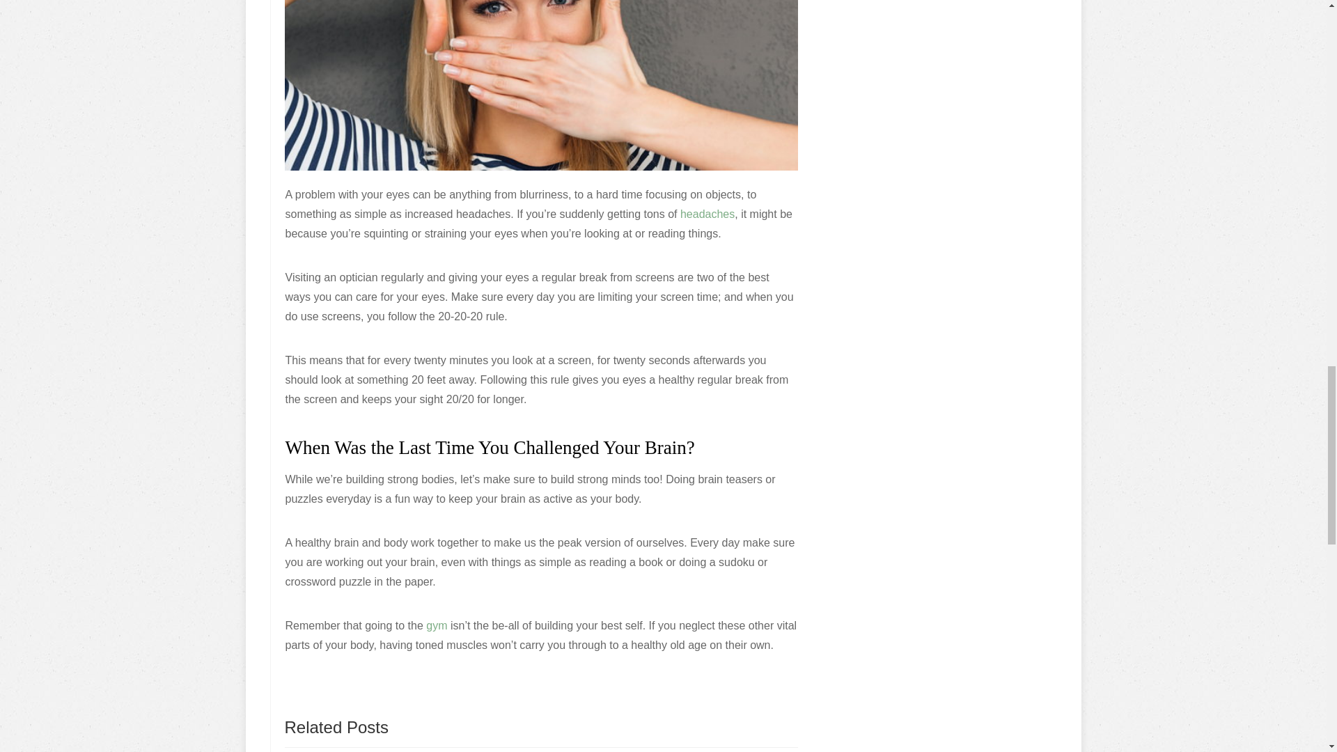  What do you see at coordinates (439, 625) in the screenshot?
I see `gym` at bounding box center [439, 625].